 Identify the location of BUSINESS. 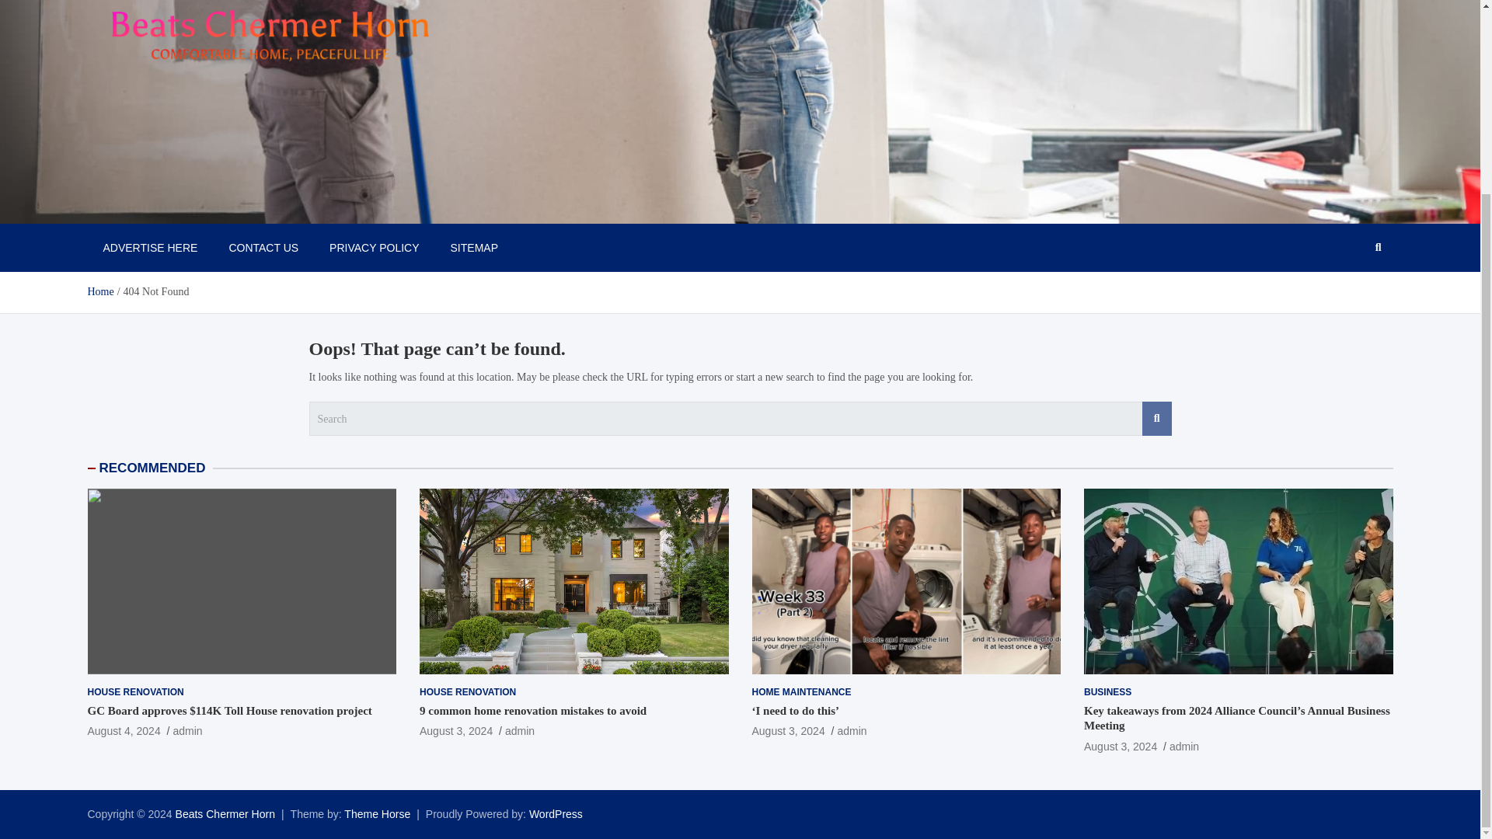
(1107, 692).